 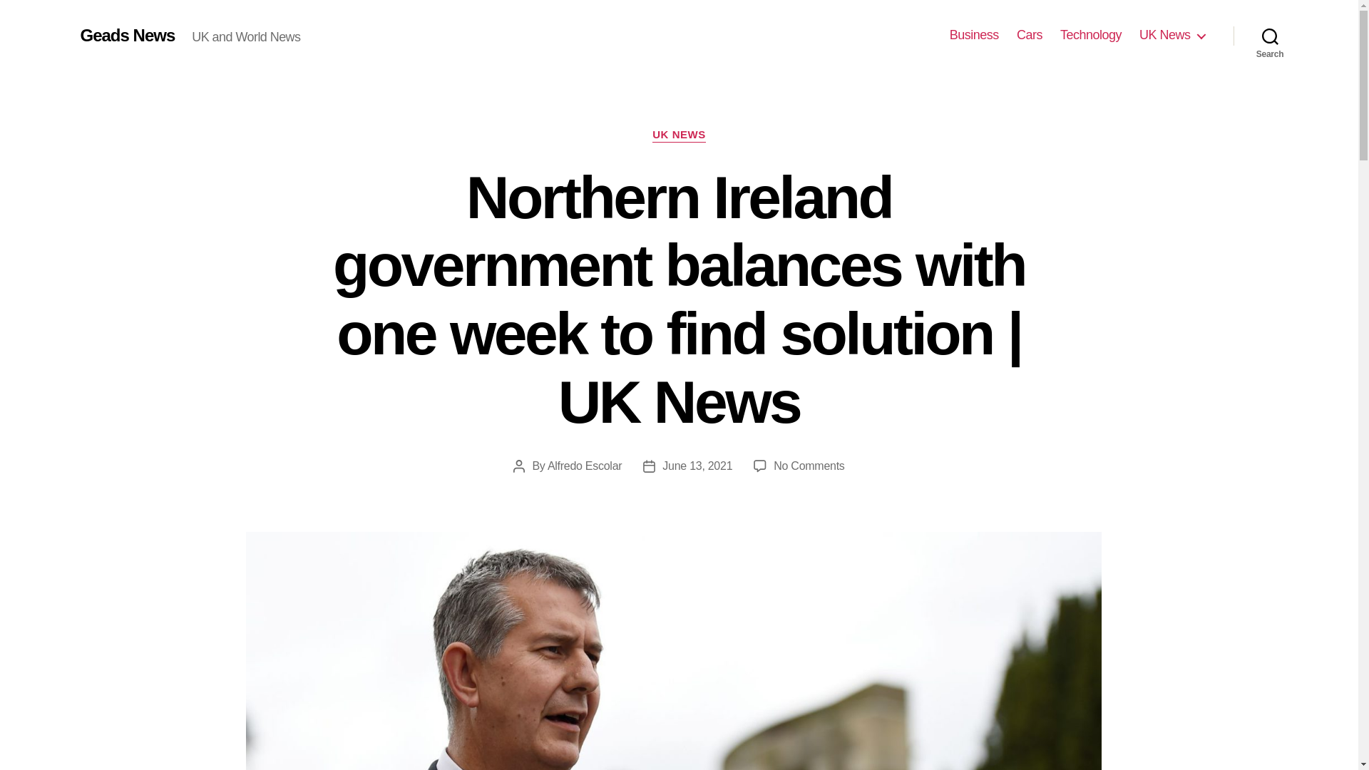 I want to click on Cars, so click(x=1030, y=35).